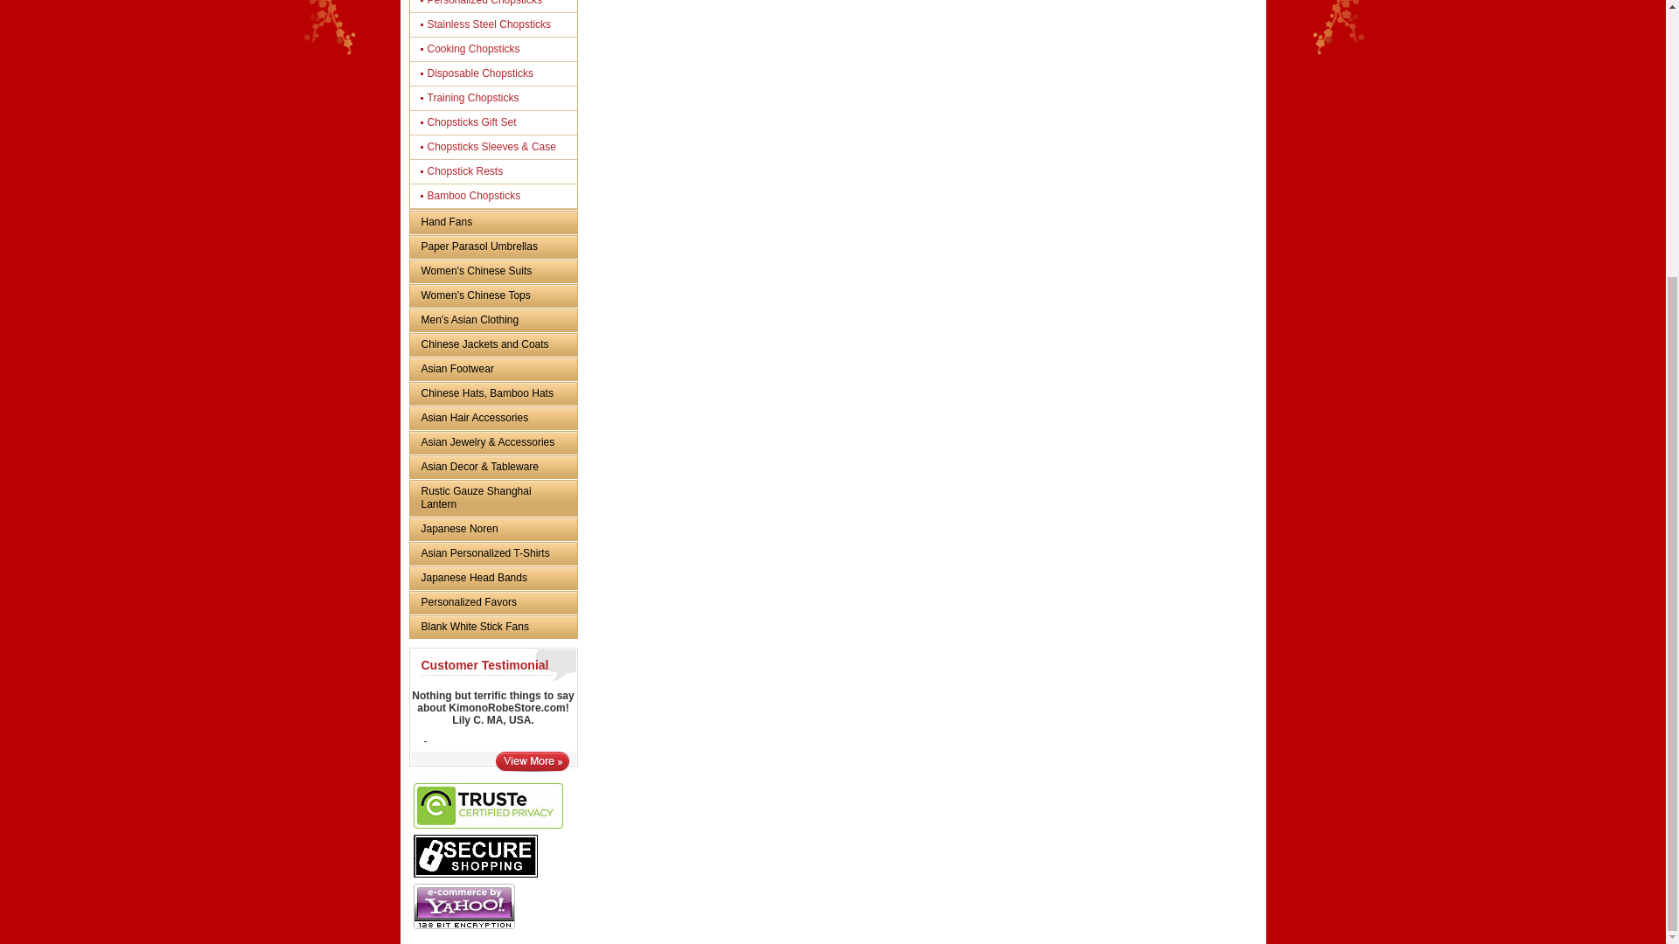  Describe the element at coordinates (492, 295) in the screenshot. I see `Women's Chinese Tops` at that location.